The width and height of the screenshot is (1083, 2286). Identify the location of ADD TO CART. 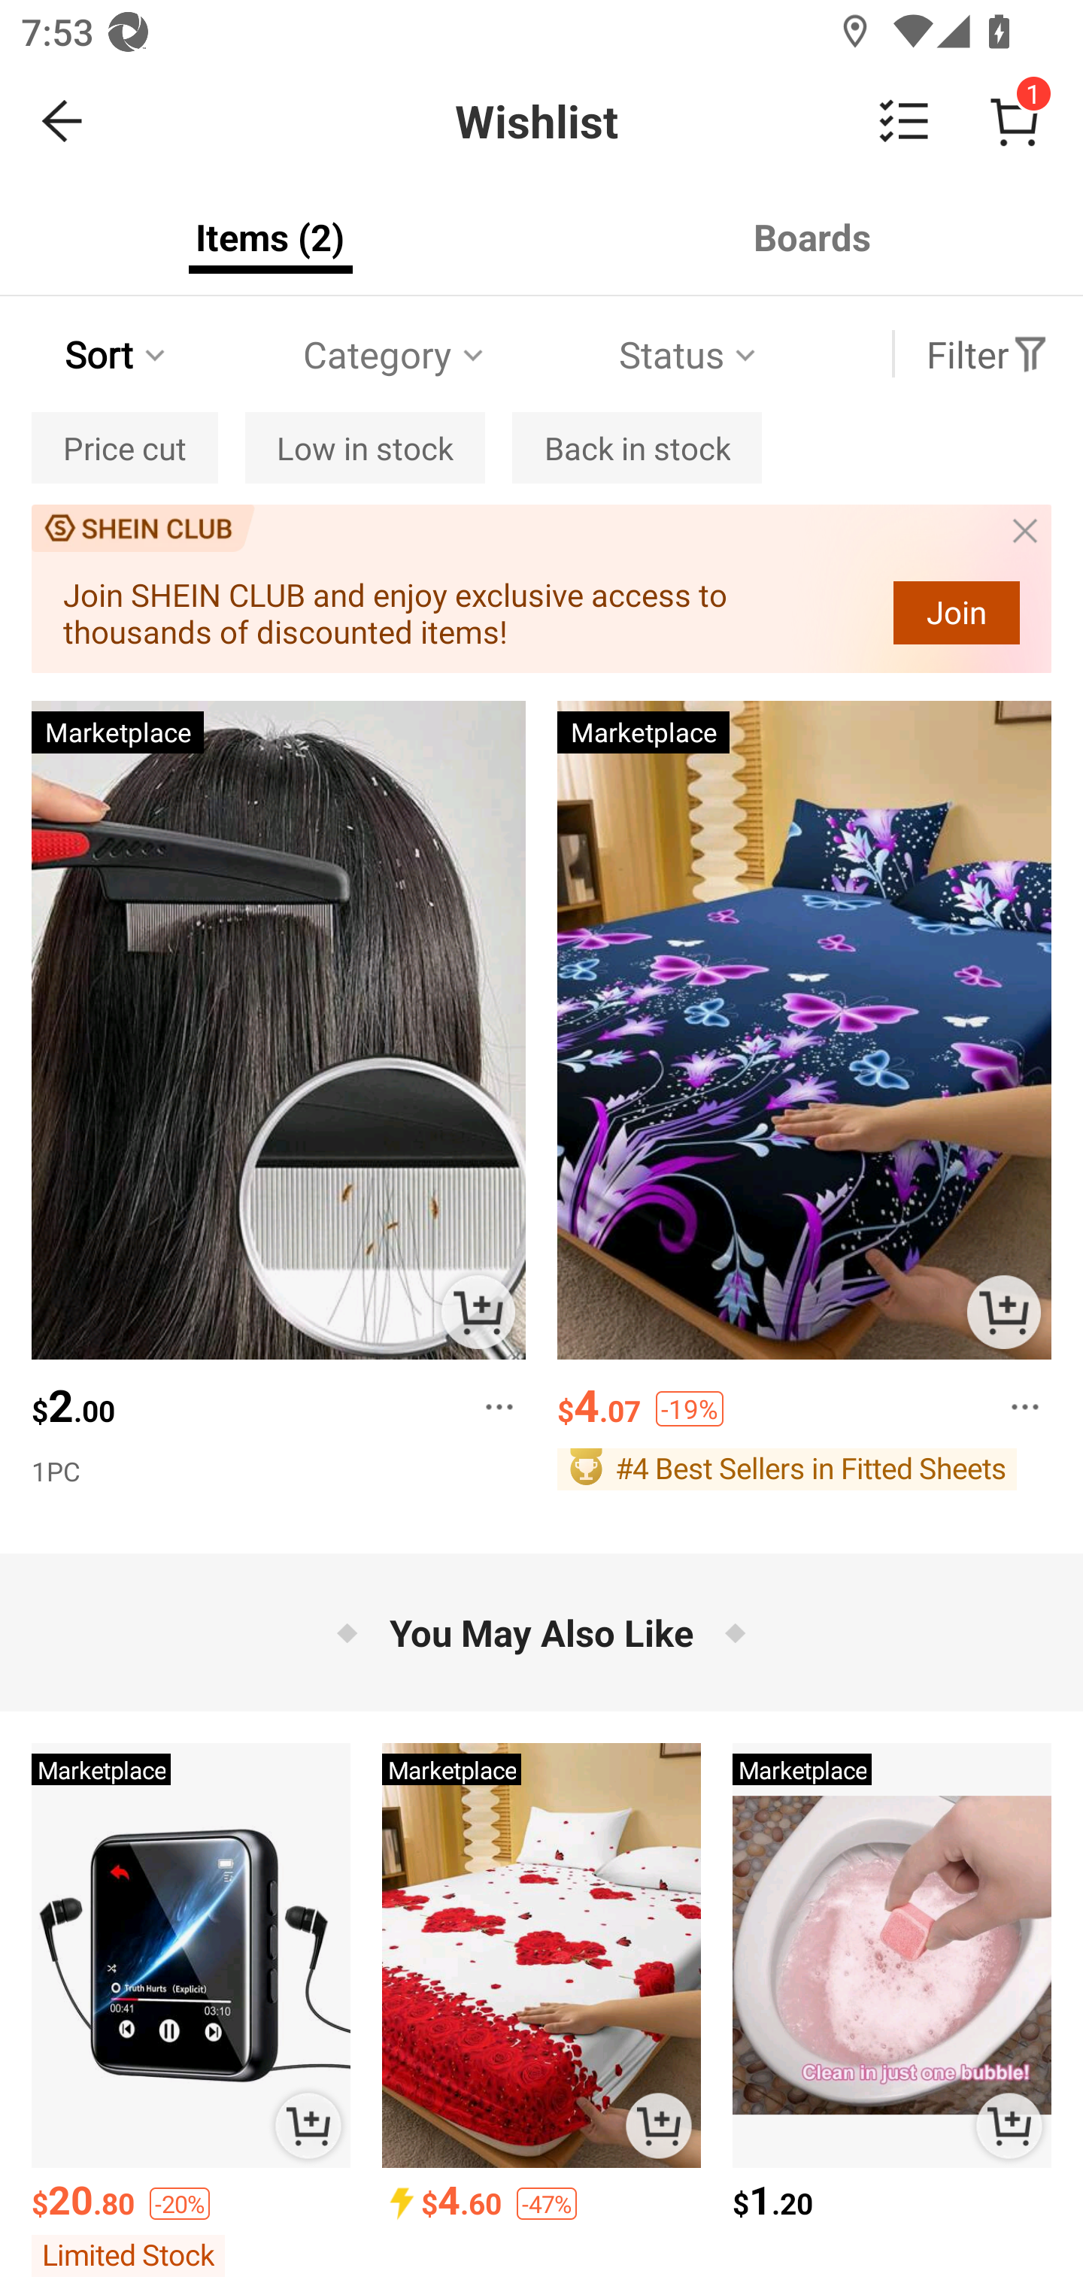
(1009, 2125).